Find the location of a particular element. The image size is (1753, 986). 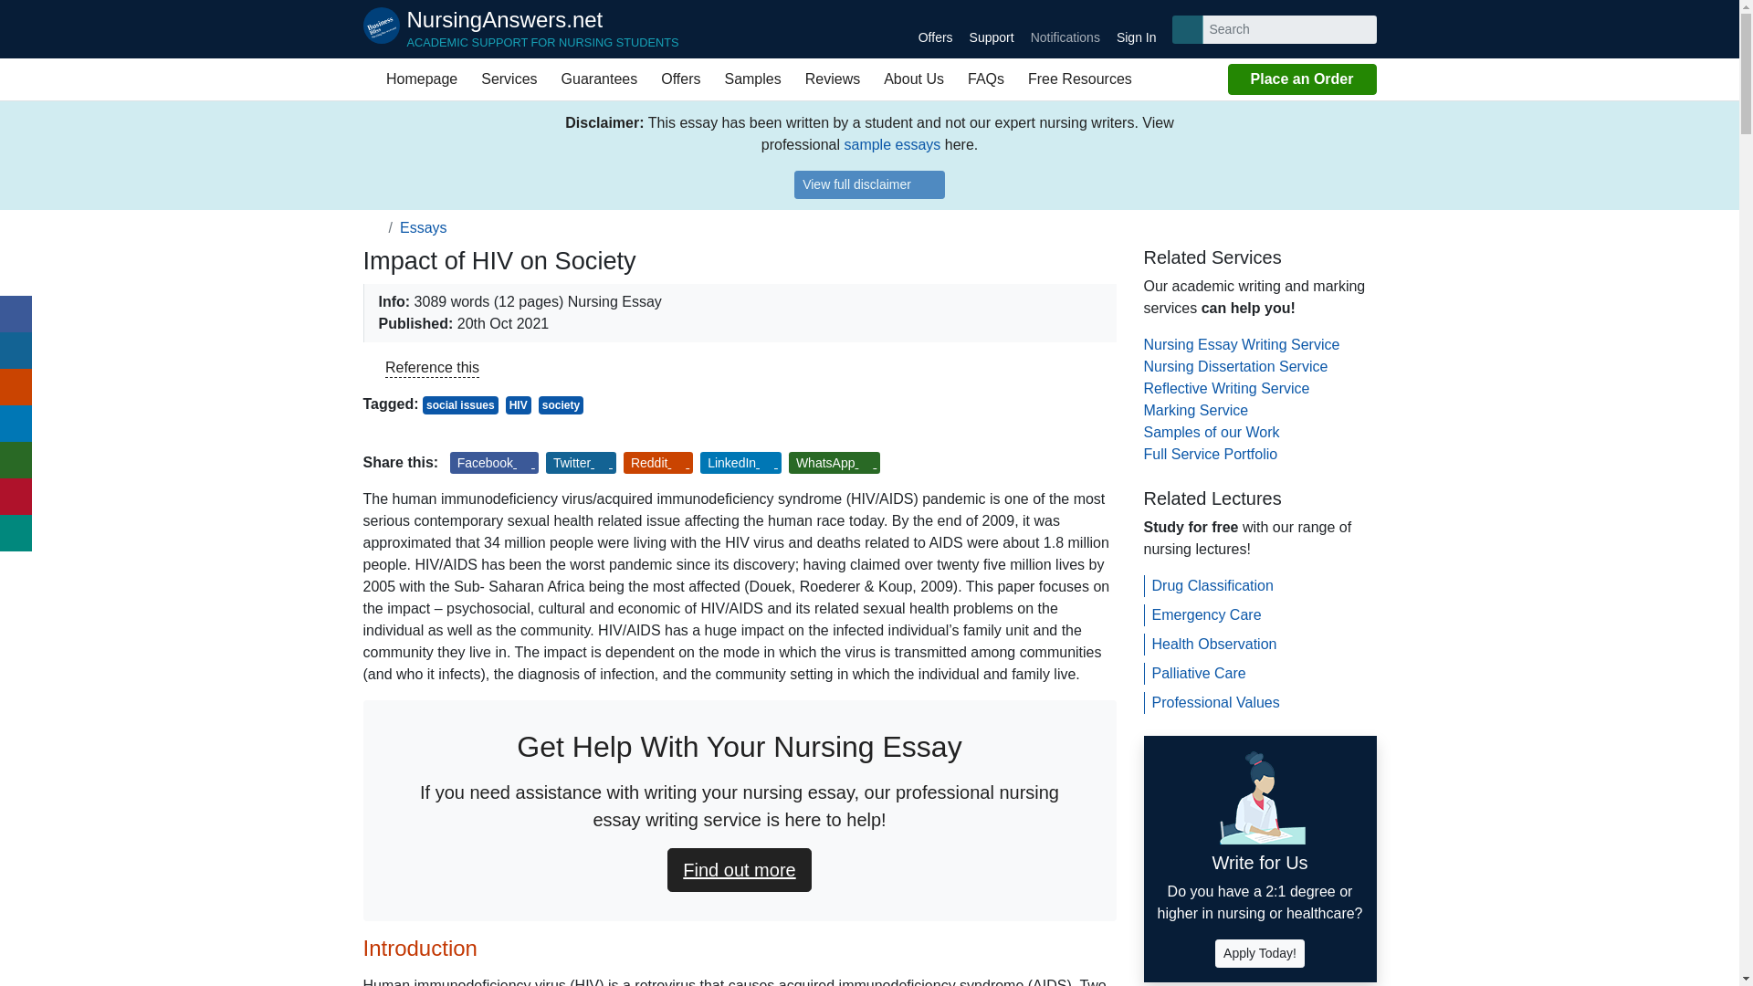

View full disclaimer is located at coordinates (1065, 29).